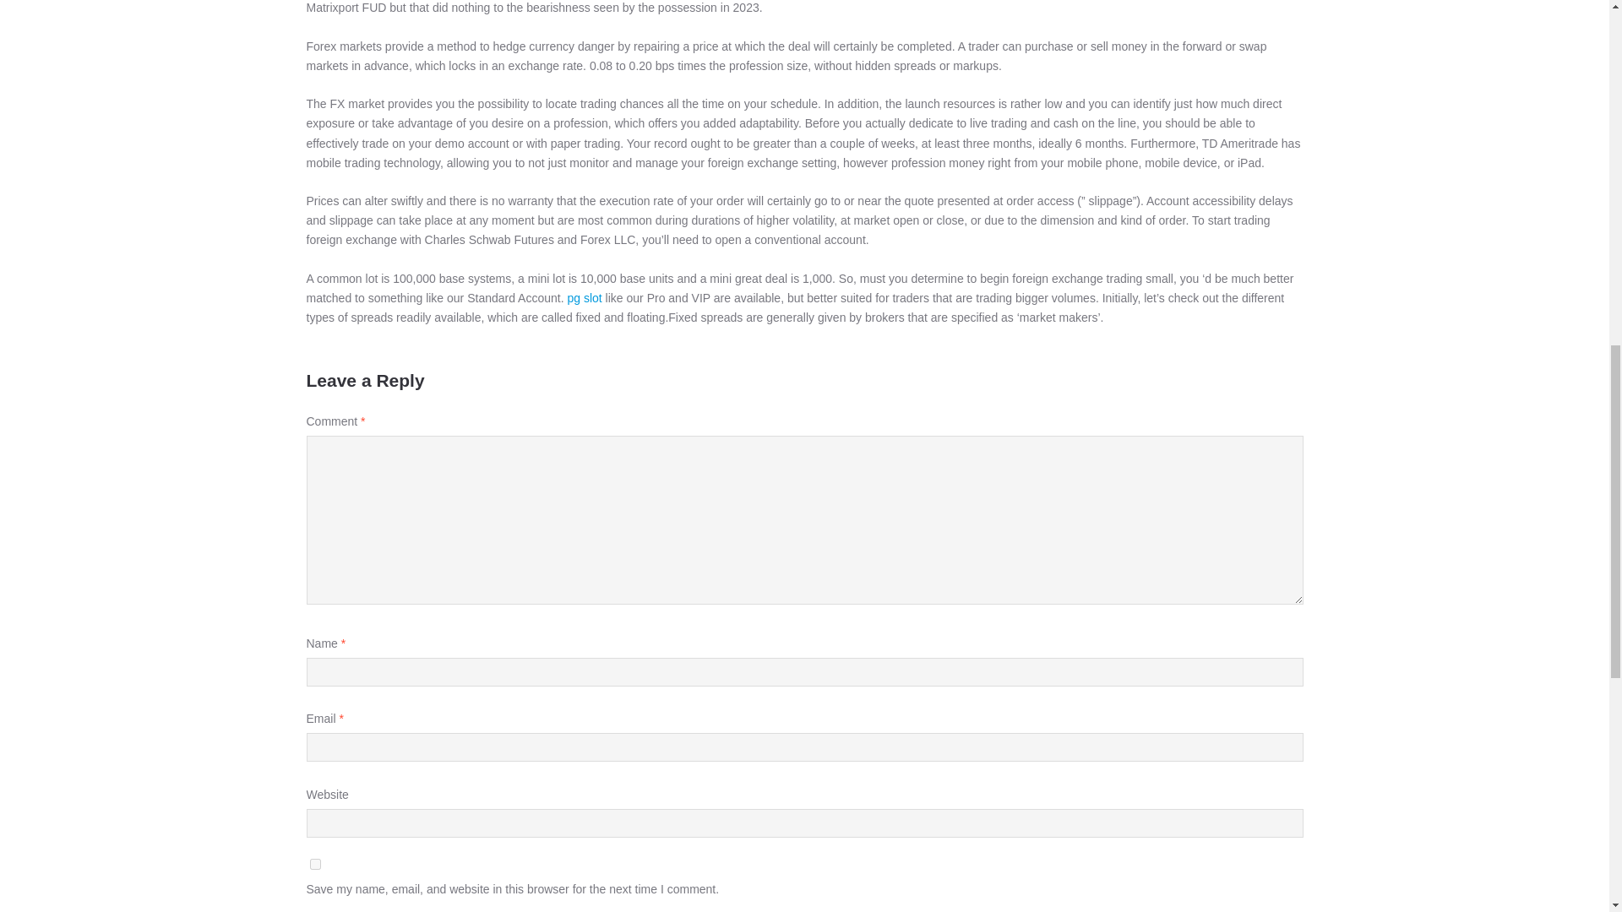 This screenshot has height=912, width=1622. What do you see at coordinates (584, 297) in the screenshot?
I see `pg slot` at bounding box center [584, 297].